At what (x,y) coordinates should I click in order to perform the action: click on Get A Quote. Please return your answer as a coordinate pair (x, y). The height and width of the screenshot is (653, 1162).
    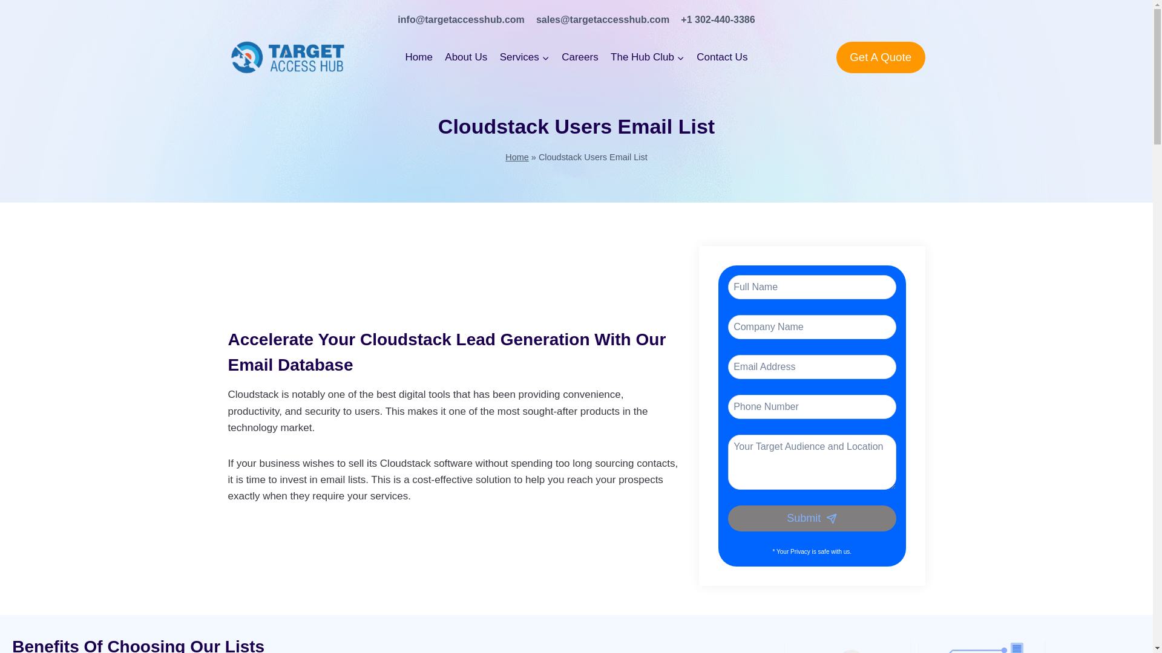
    Looking at the image, I should click on (881, 57).